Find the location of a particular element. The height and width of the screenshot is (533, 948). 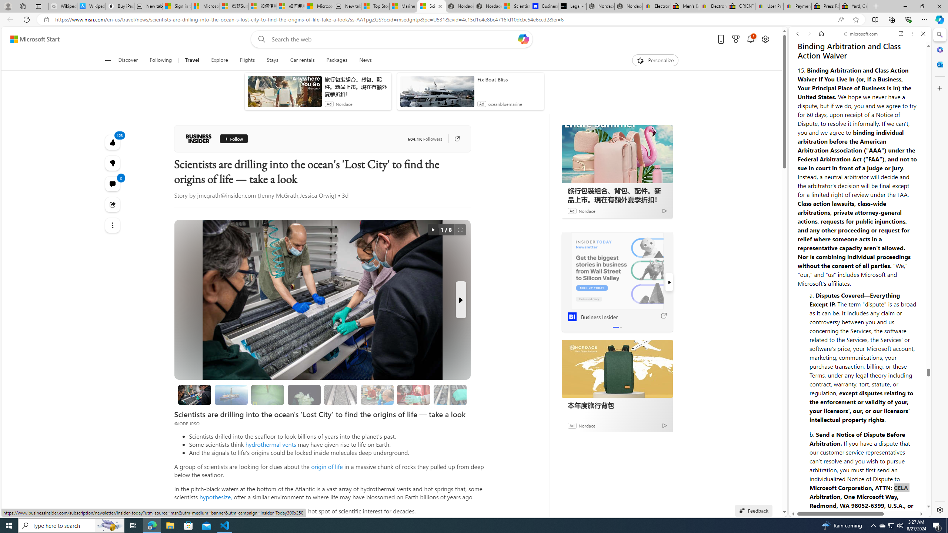

microsoft.com is located at coordinates (861, 34).